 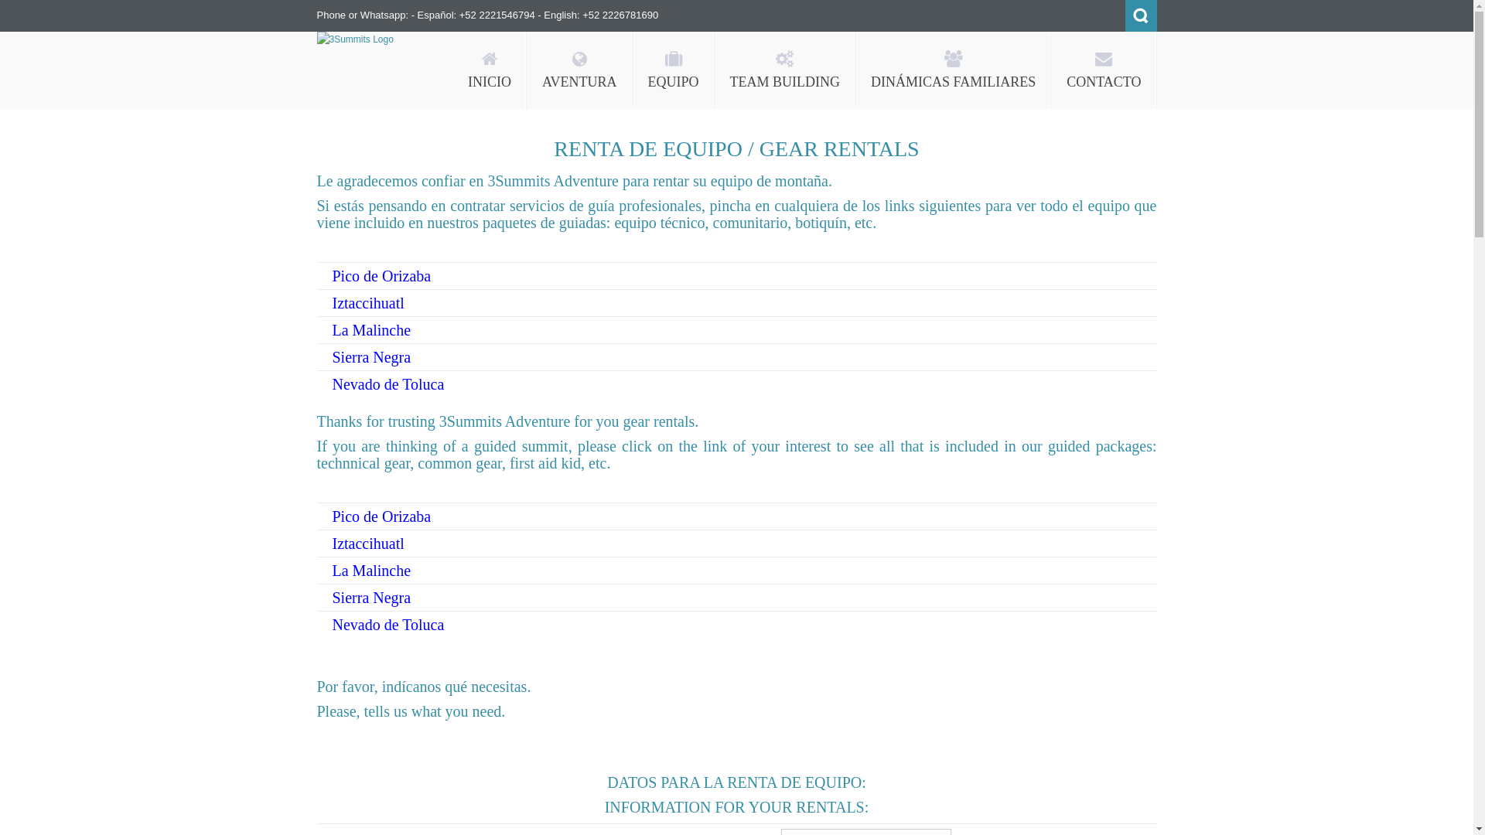 I want to click on Nevado de Toluca, so click(x=388, y=384).